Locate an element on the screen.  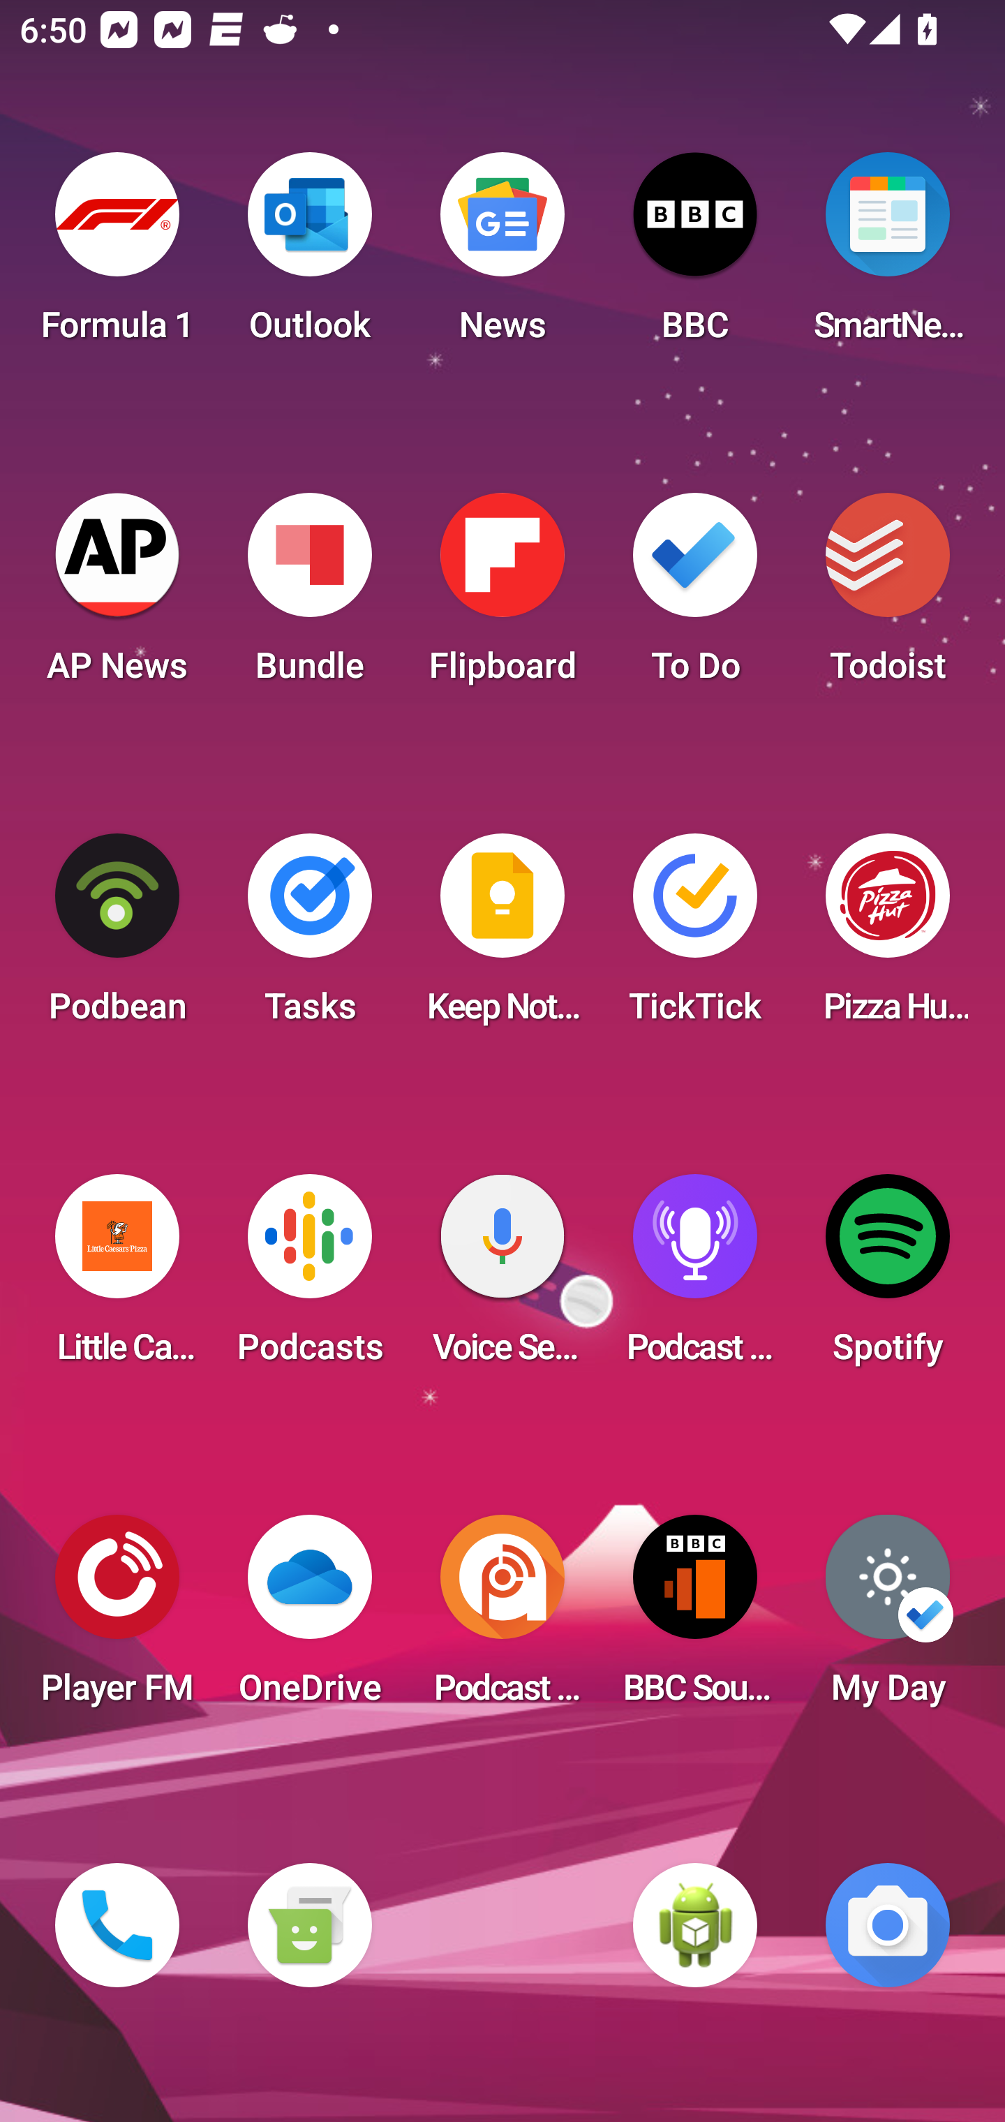
BBC Sounds is located at coordinates (695, 1618).